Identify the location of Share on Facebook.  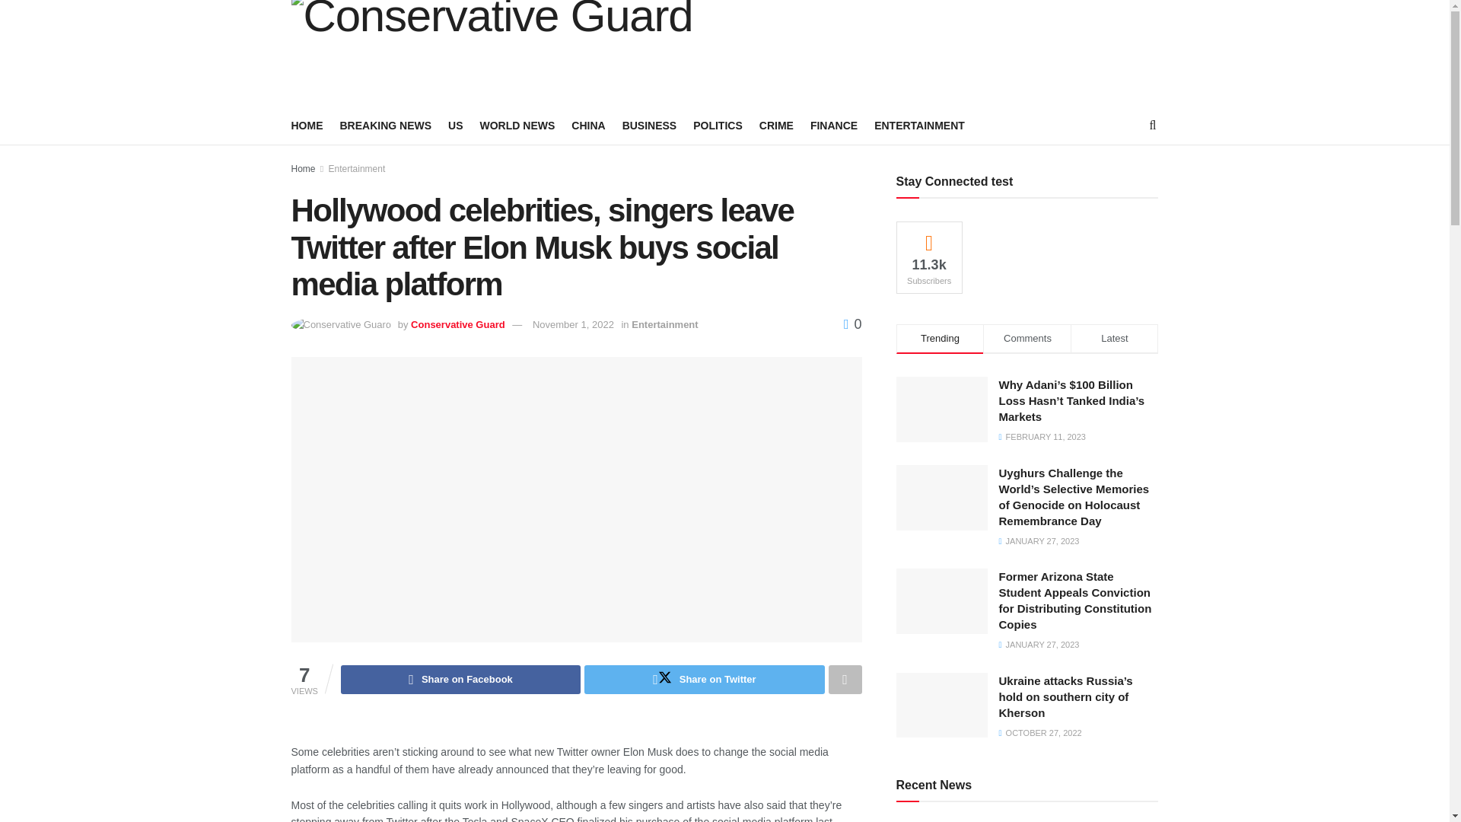
(460, 679).